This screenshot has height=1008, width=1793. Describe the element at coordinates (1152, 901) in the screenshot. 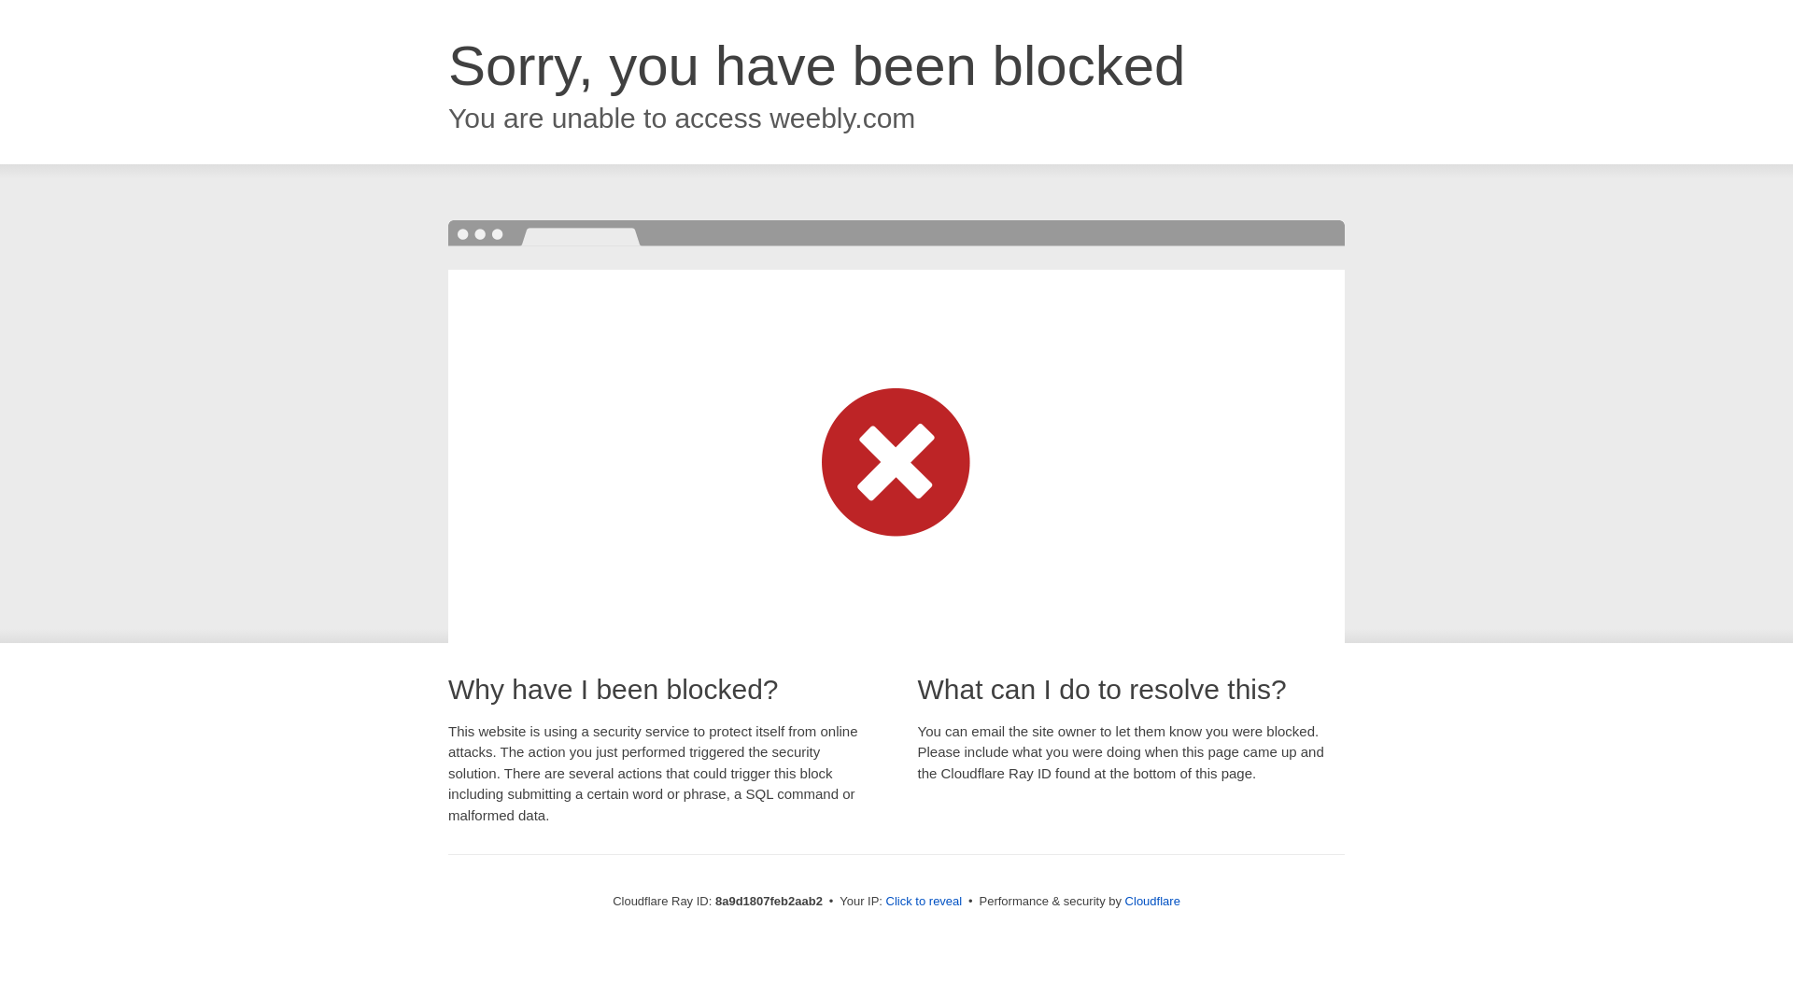

I see `Cloudflare` at that location.